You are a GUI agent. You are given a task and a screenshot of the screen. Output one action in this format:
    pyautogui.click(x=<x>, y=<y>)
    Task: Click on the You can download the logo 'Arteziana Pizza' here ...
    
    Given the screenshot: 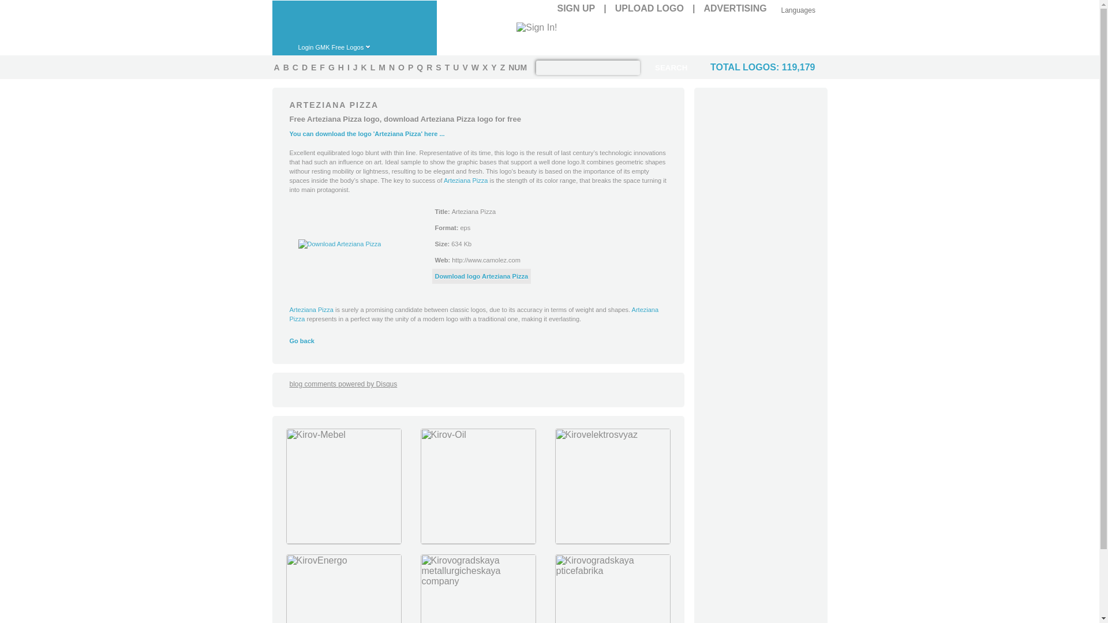 What is the action you would take?
    pyautogui.click(x=367, y=133)
    